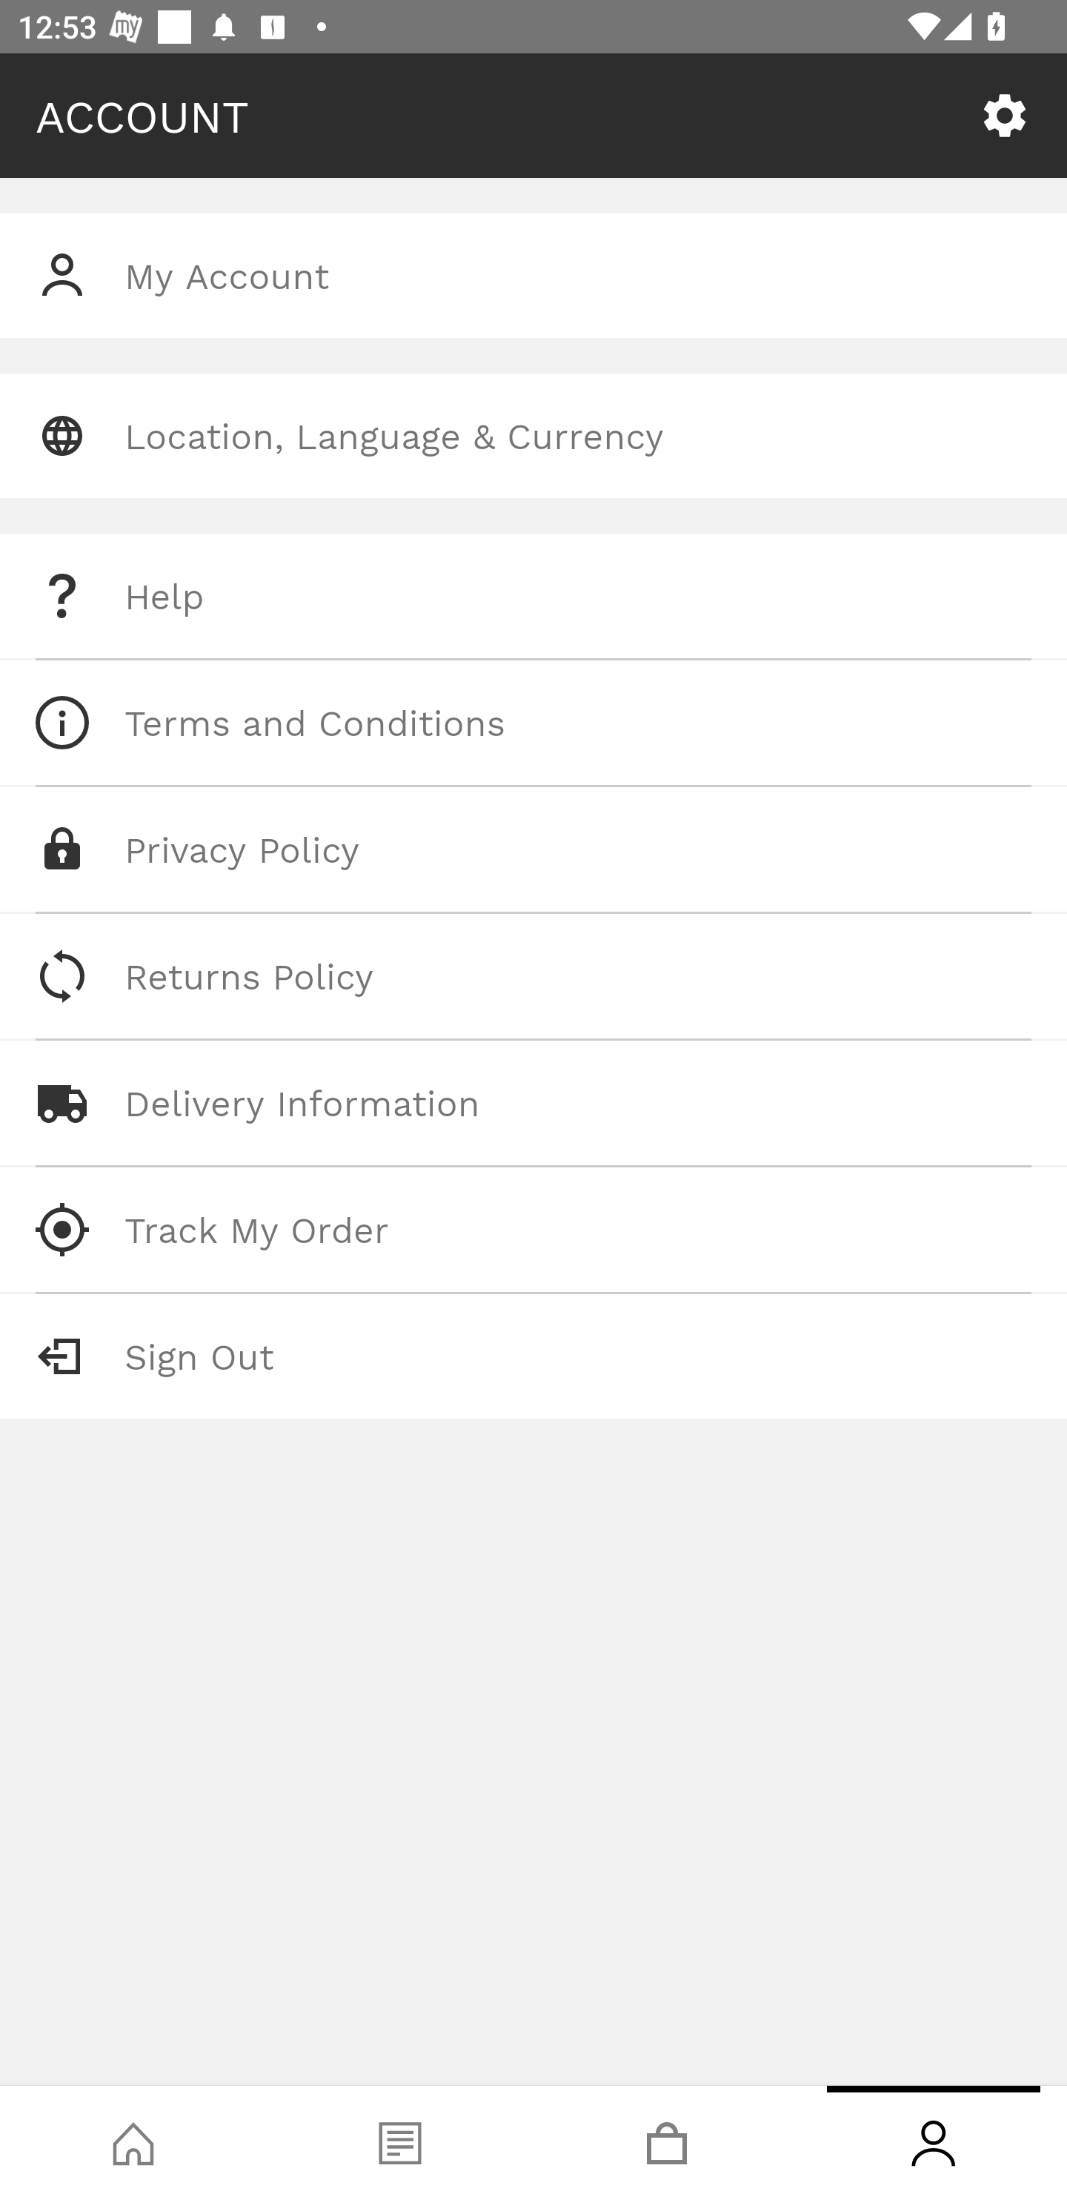 The image size is (1067, 2194). Describe the element at coordinates (400, 2140) in the screenshot. I see `Blog, tab, 2 of 4` at that location.